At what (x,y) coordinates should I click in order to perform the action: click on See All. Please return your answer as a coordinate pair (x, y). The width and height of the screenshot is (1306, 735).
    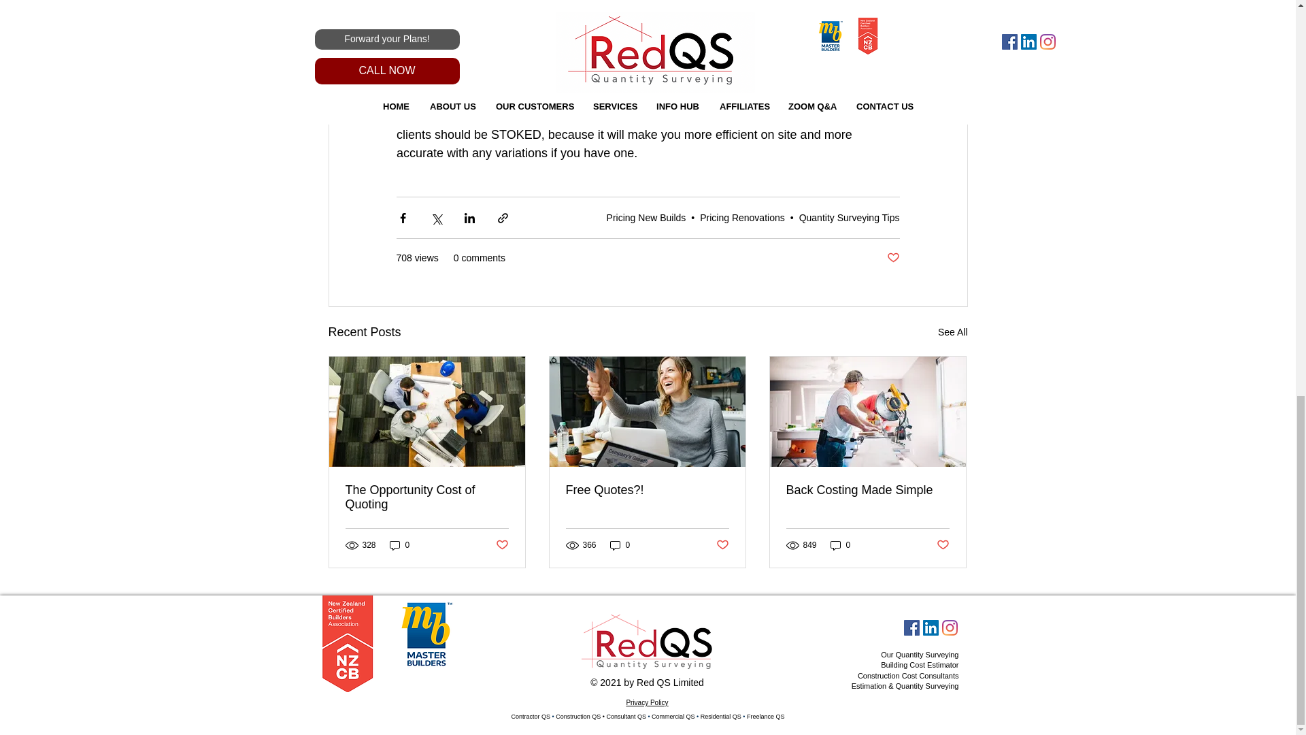
    Looking at the image, I should click on (952, 332).